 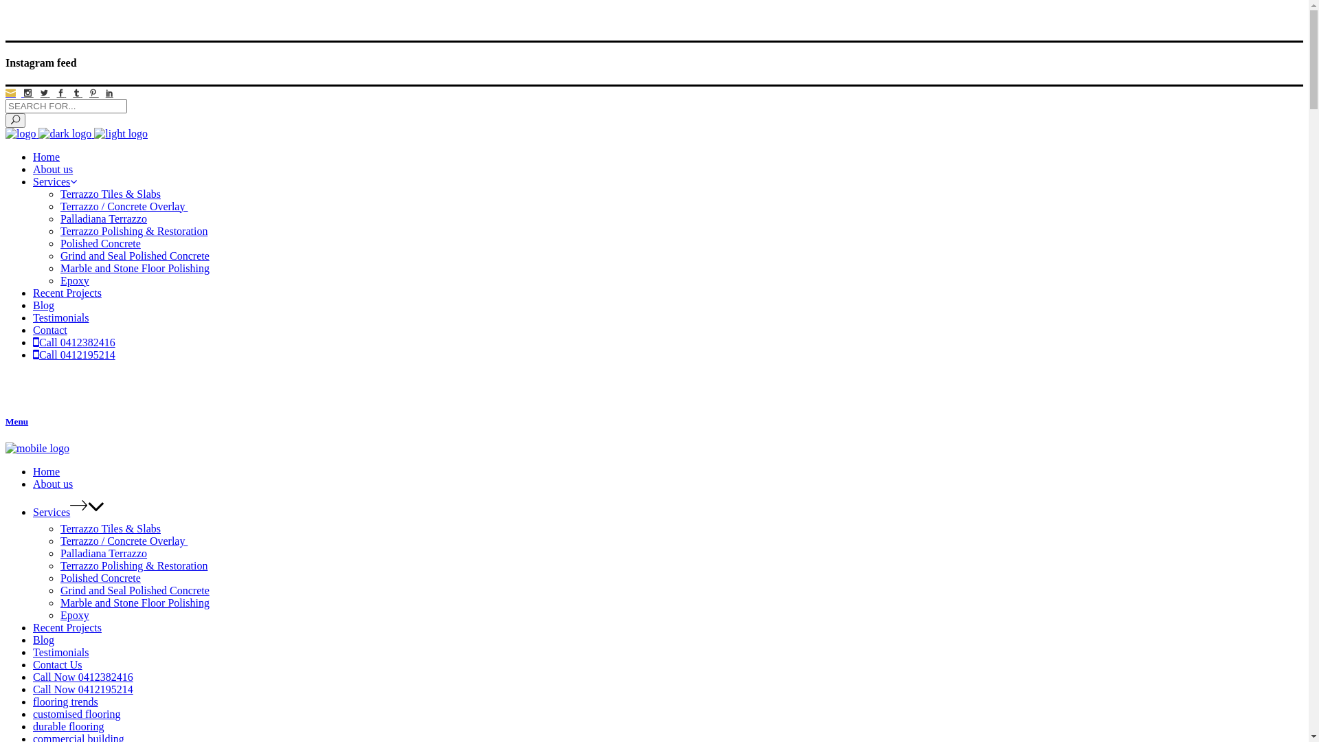 I want to click on Grind and Seal Polished Concrete, so click(x=135, y=256).